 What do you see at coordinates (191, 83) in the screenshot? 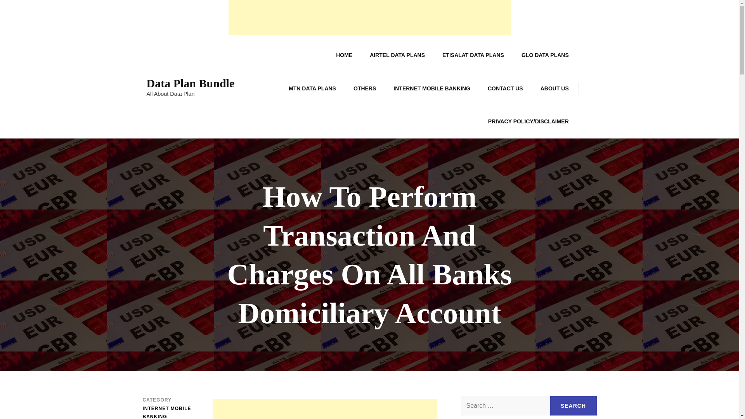
I see `Data Plan Bundle` at bounding box center [191, 83].